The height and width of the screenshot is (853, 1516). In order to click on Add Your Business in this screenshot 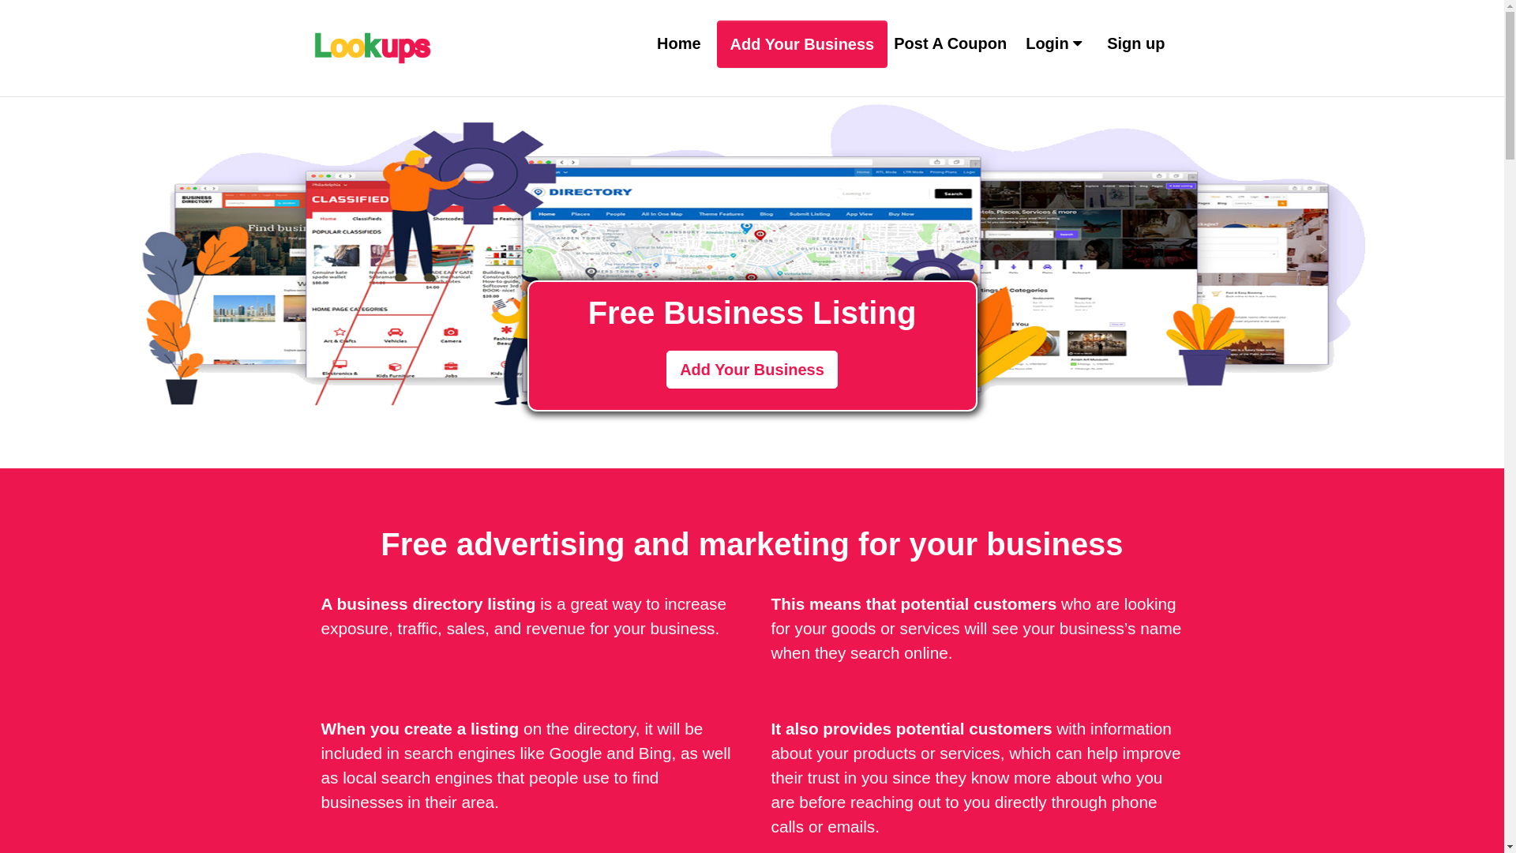, I will do `click(752, 370)`.